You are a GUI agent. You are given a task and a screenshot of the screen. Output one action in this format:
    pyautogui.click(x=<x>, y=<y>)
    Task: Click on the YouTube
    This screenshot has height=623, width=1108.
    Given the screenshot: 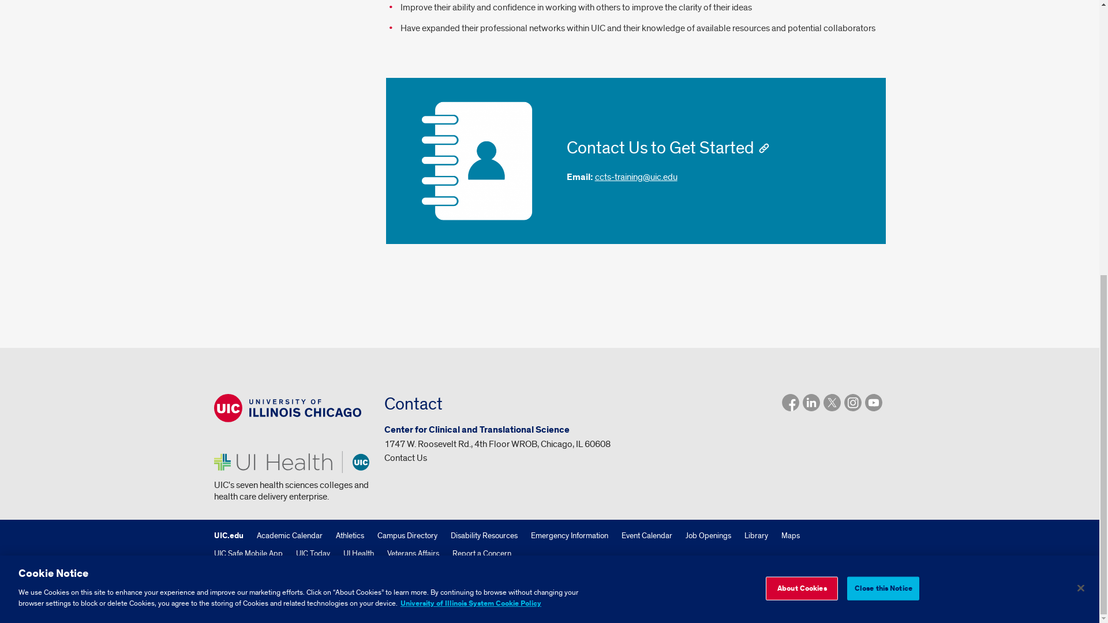 What is the action you would take?
    pyautogui.click(x=873, y=402)
    